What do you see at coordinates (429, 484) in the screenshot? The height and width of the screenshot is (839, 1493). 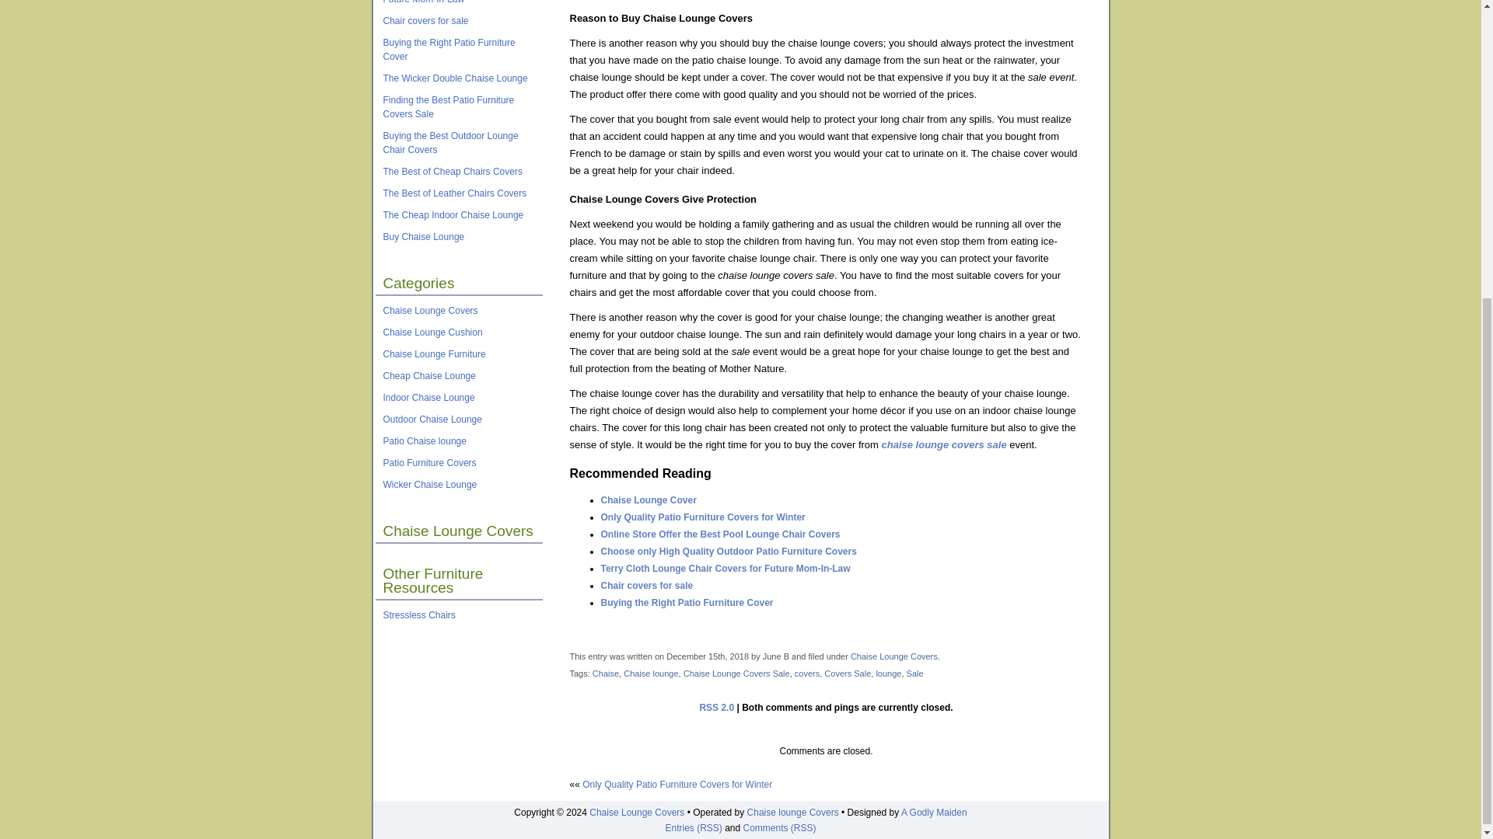 I see `Wicker Chaise Lounge` at bounding box center [429, 484].